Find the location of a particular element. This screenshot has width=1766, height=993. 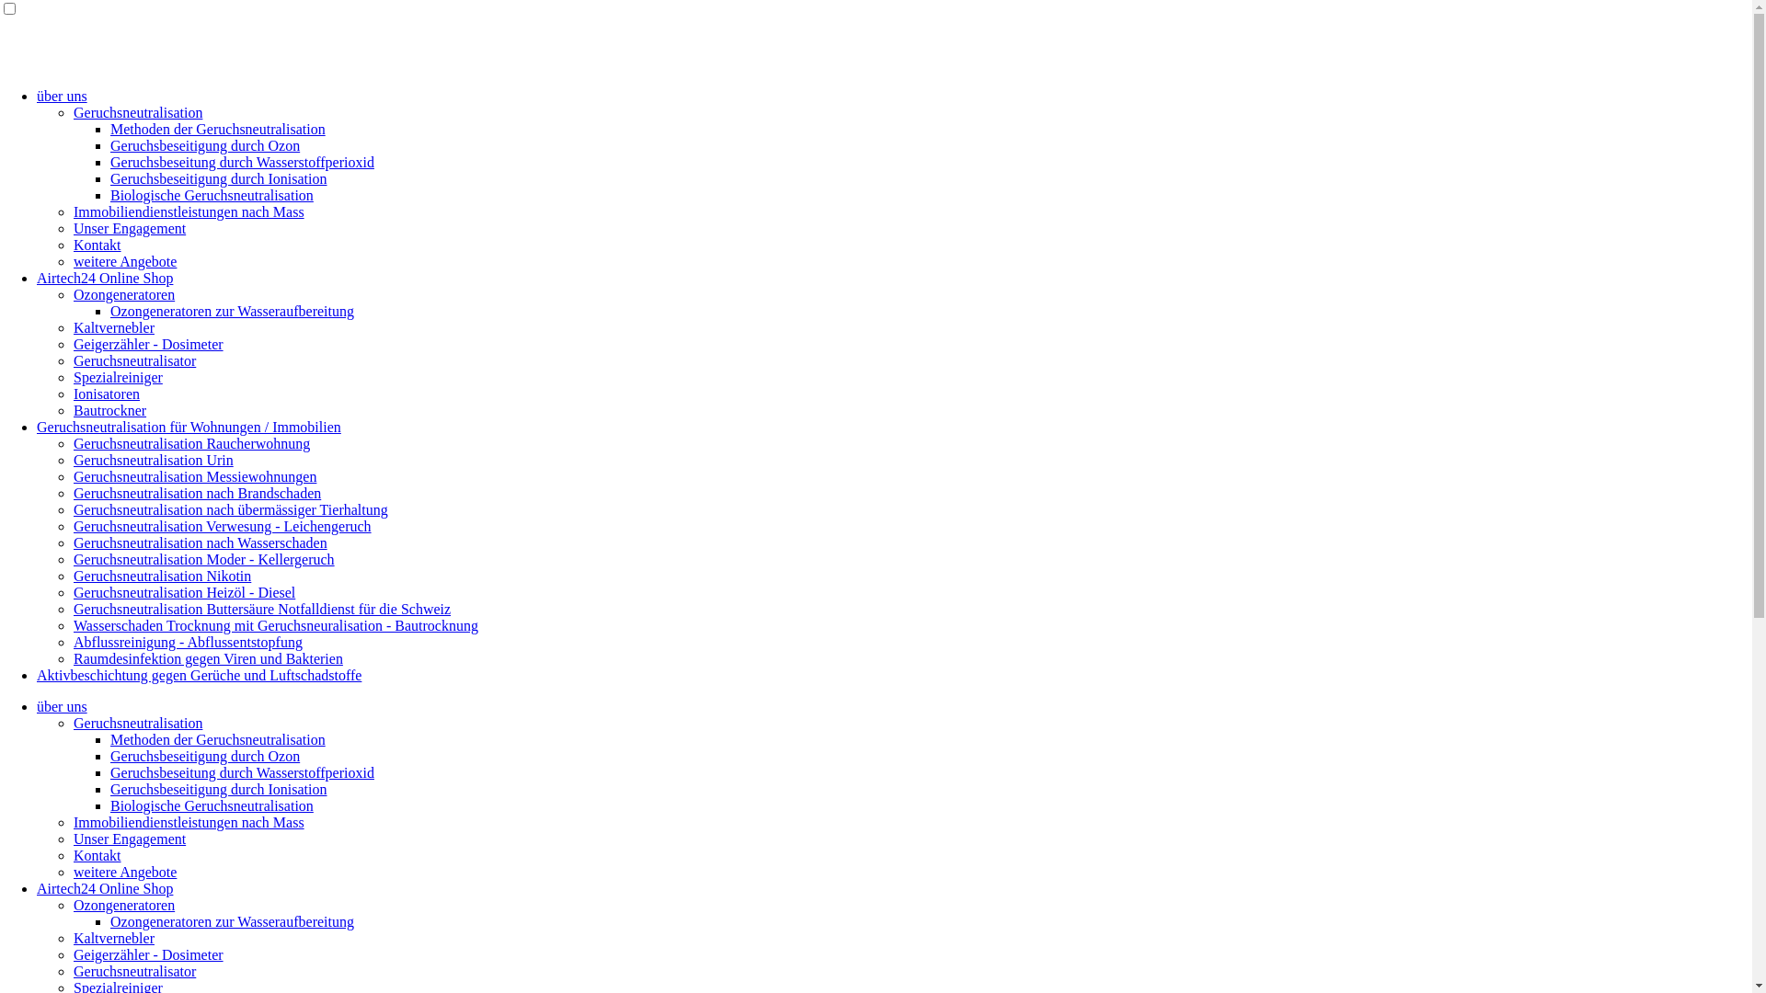

weitere Angebote is located at coordinates (125, 261).